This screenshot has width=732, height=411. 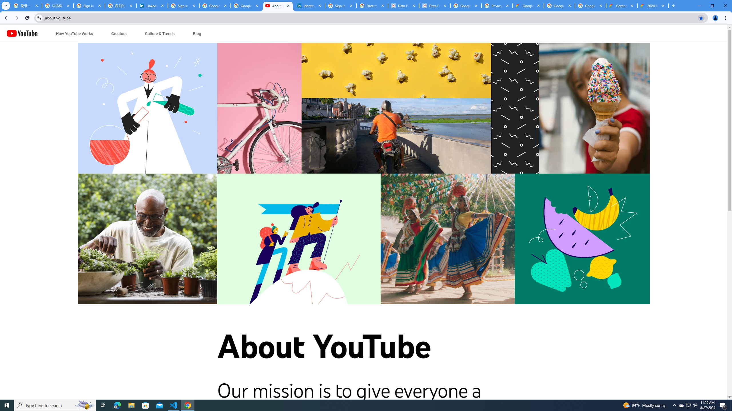 What do you see at coordinates (74, 34) in the screenshot?
I see `How YouTube Works` at bounding box center [74, 34].